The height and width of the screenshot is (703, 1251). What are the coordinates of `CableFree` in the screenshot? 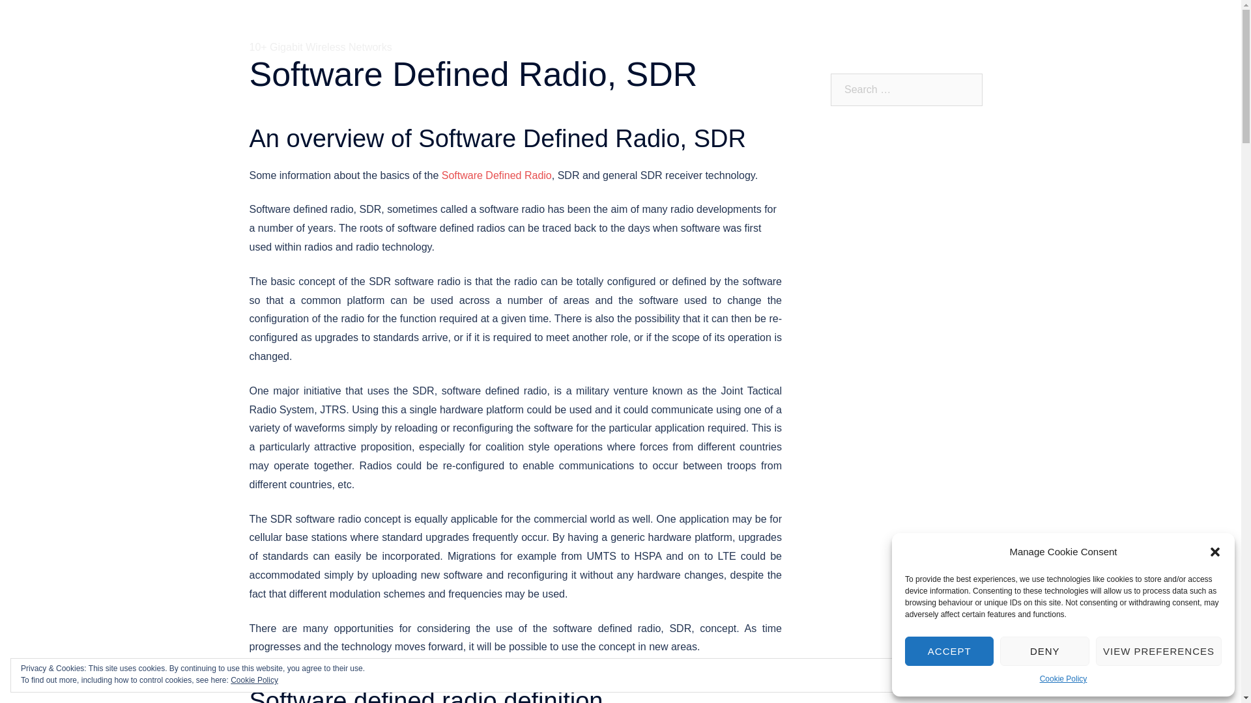 It's located at (300, 25).